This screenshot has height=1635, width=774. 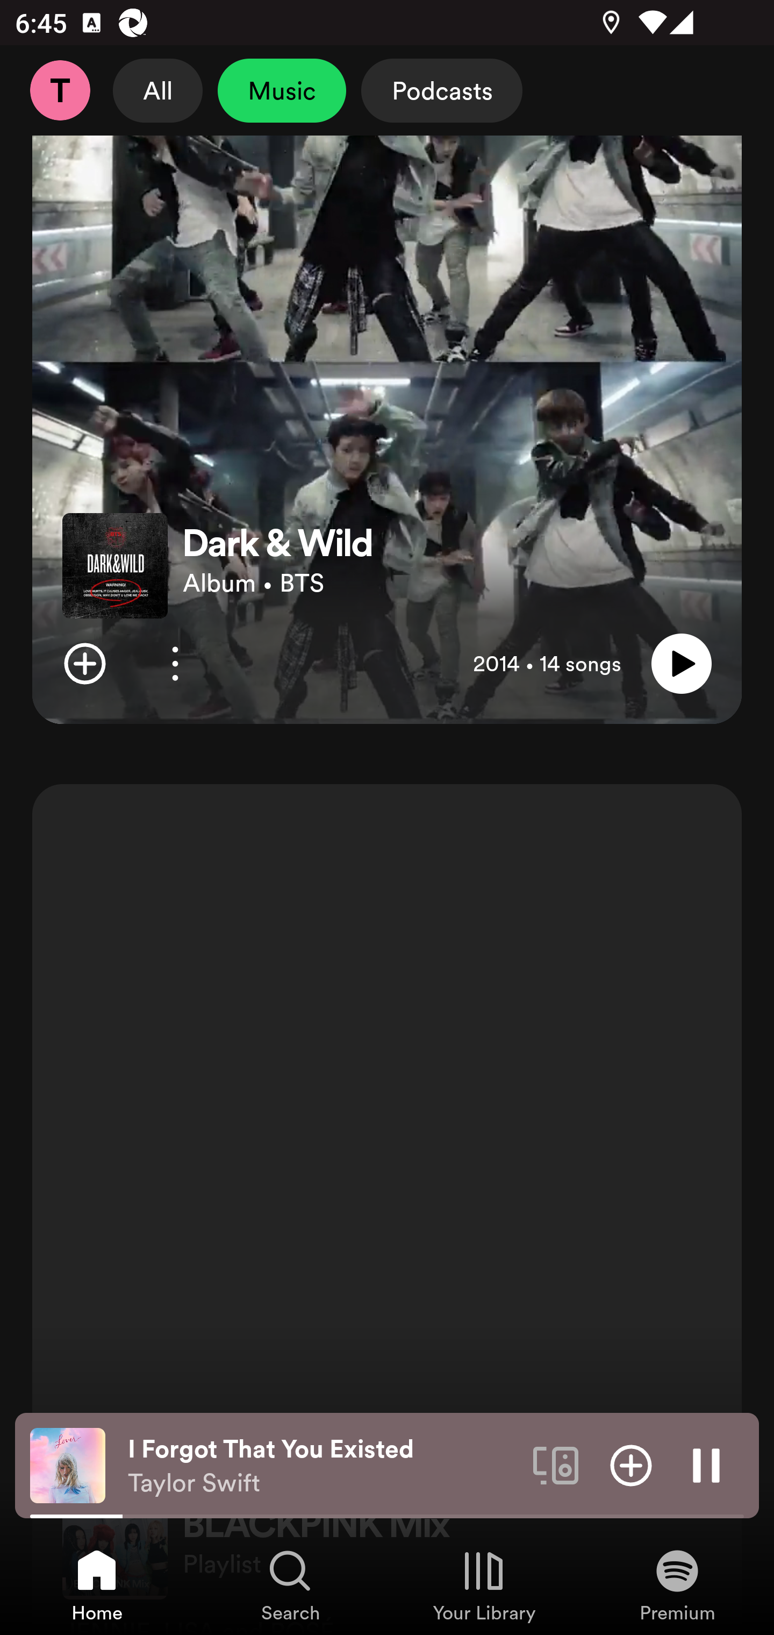 What do you see at coordinates (290, 1584) in the screenshot?
I see `Search, Tab 2 of 4 Search Search` at bounding box center [290, 1584].